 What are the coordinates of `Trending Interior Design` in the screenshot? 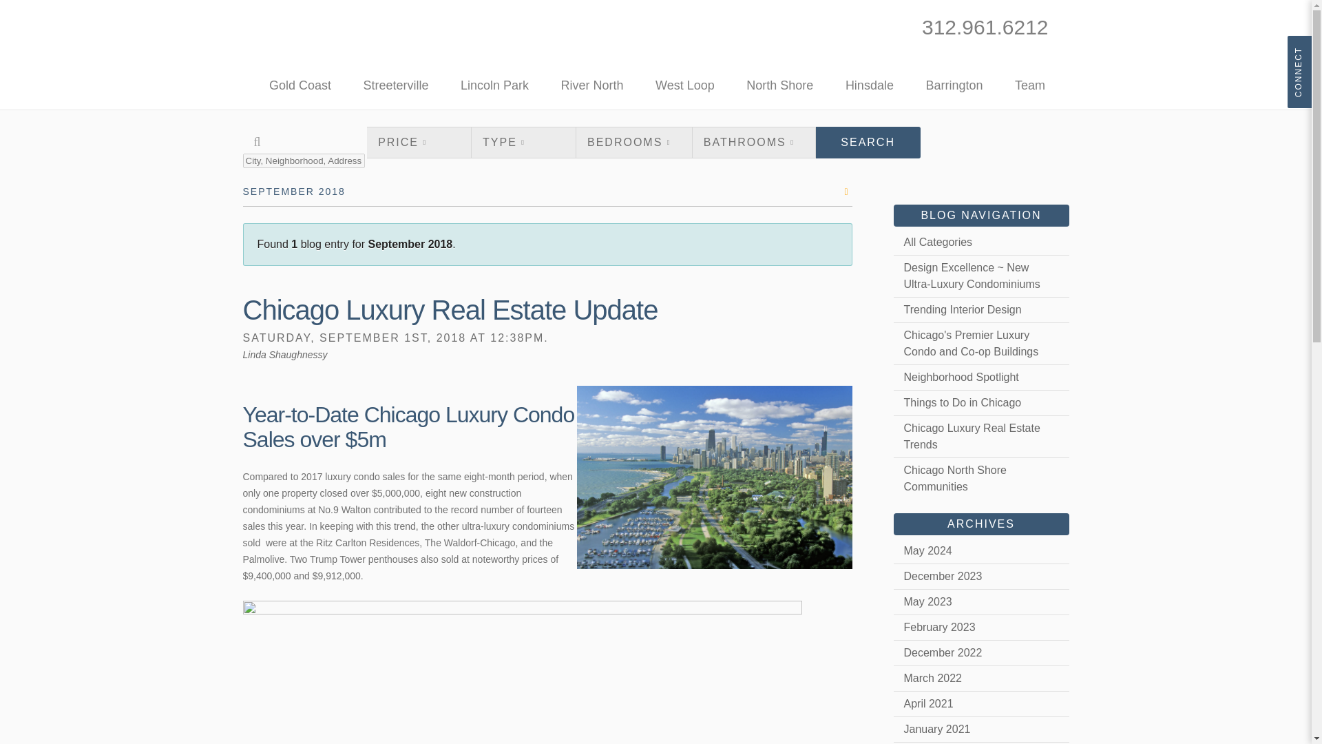 It's located at (981, 310).